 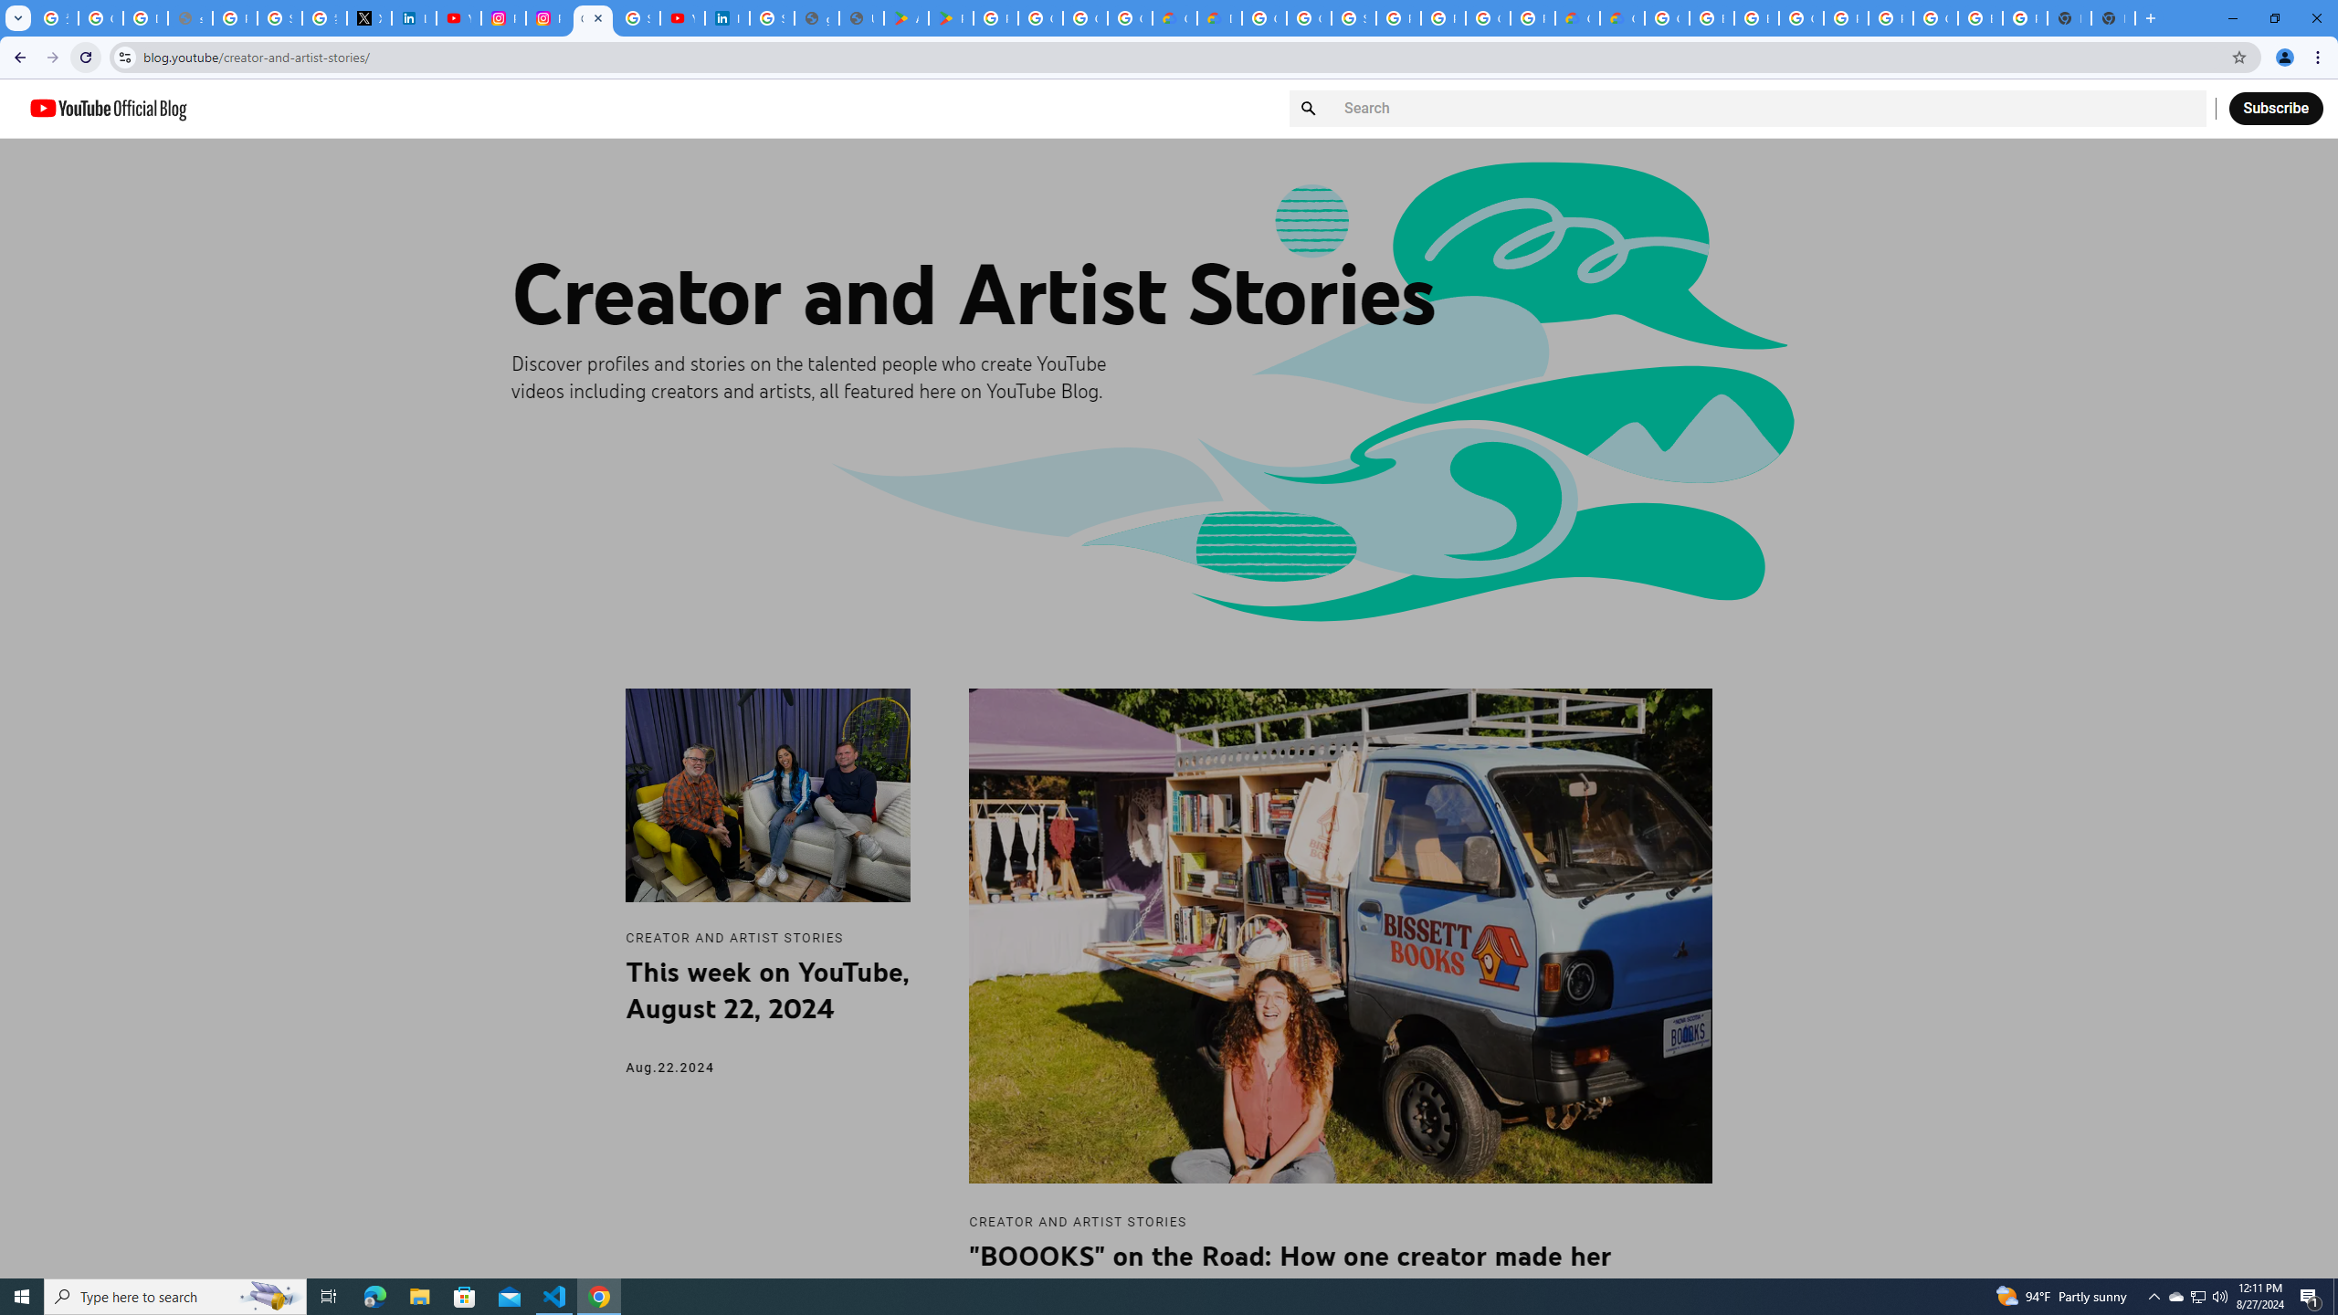 I want to click on YouTube Official Blog logo, so click(x=108, y=108).